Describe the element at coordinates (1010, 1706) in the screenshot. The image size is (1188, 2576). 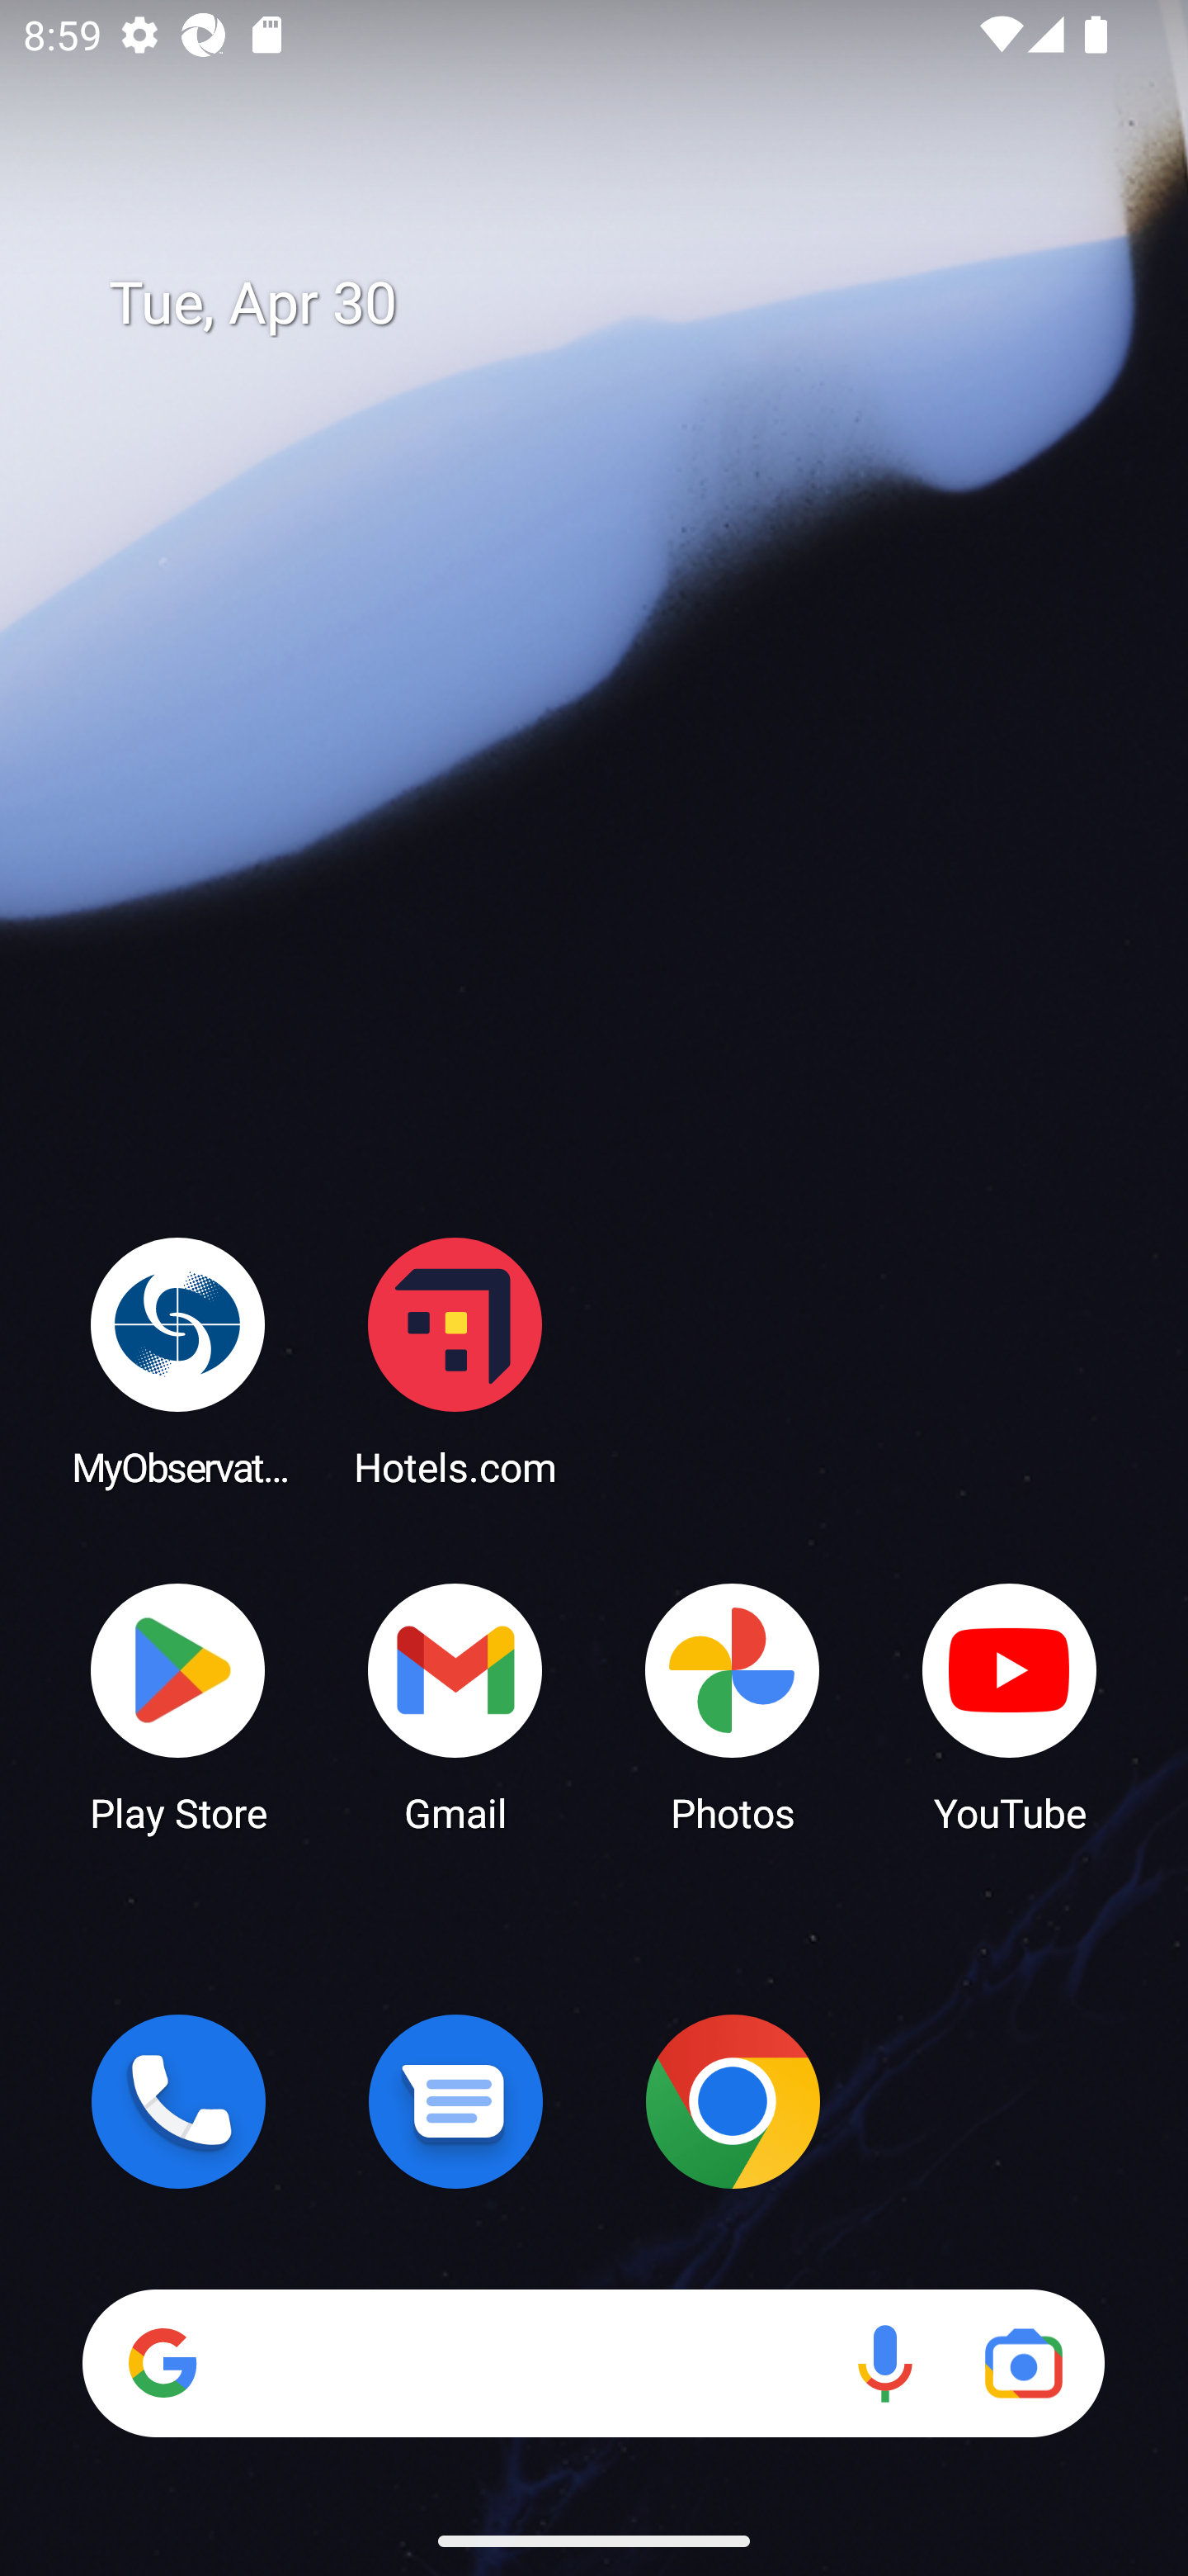
I see `YouTube` at that location.